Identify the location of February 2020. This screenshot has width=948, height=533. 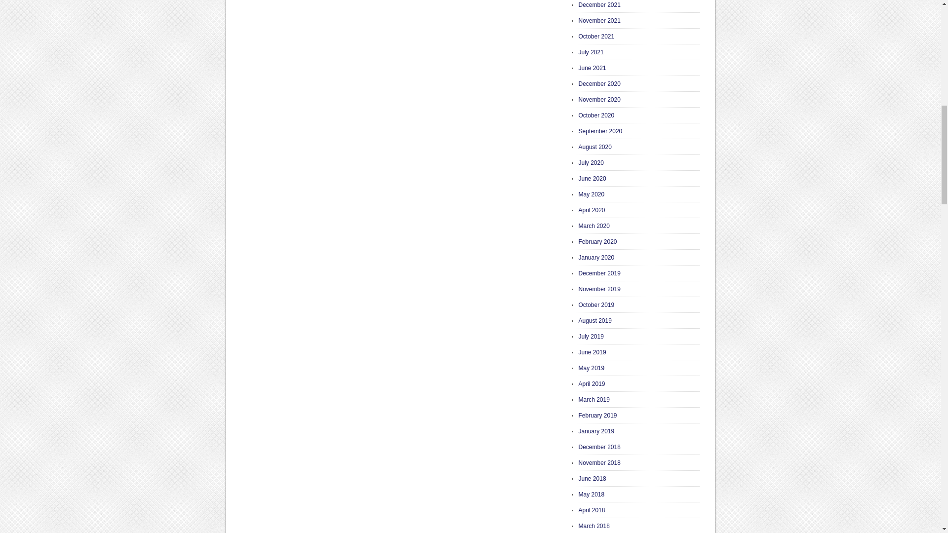
(597, 241).